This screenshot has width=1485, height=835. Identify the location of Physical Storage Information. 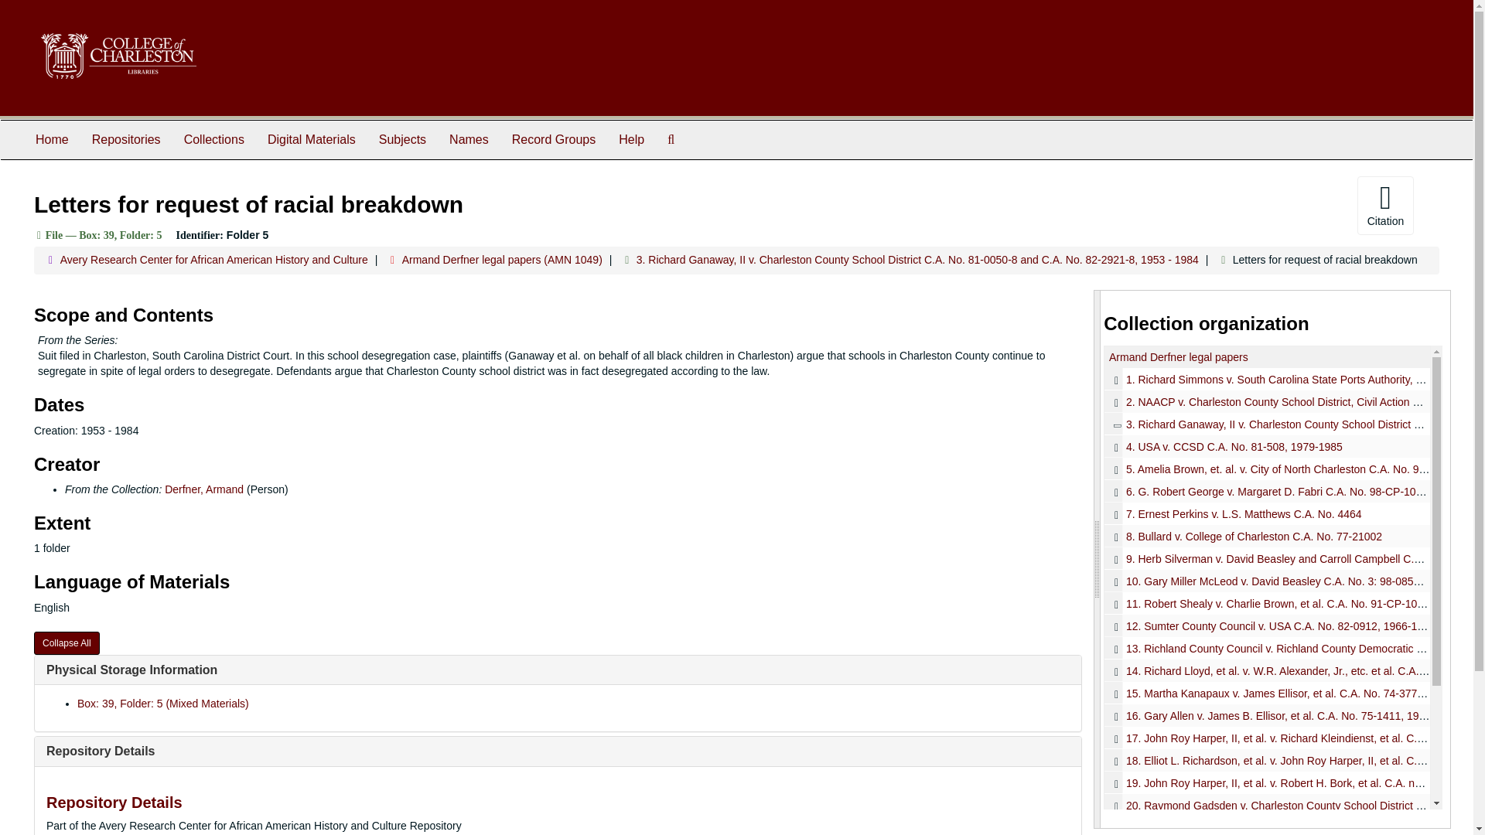
(131, 670).